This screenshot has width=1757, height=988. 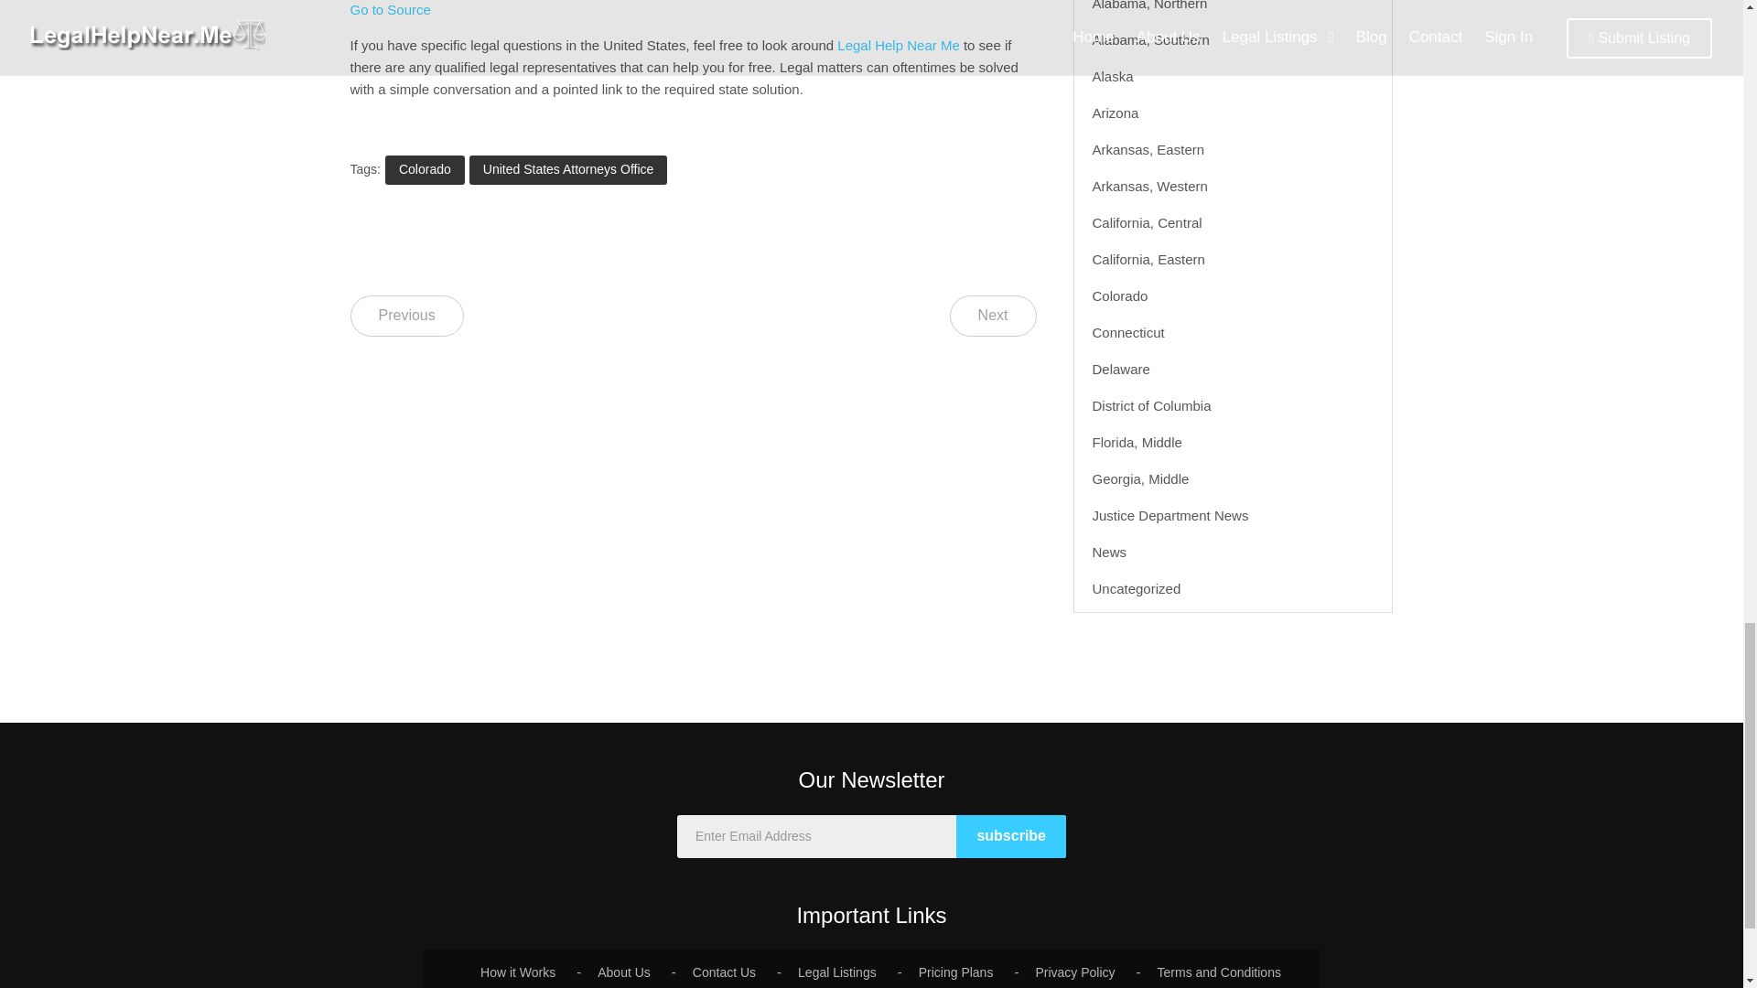 I want to click on United States Attorneys Office, so click(x=567, y=169).